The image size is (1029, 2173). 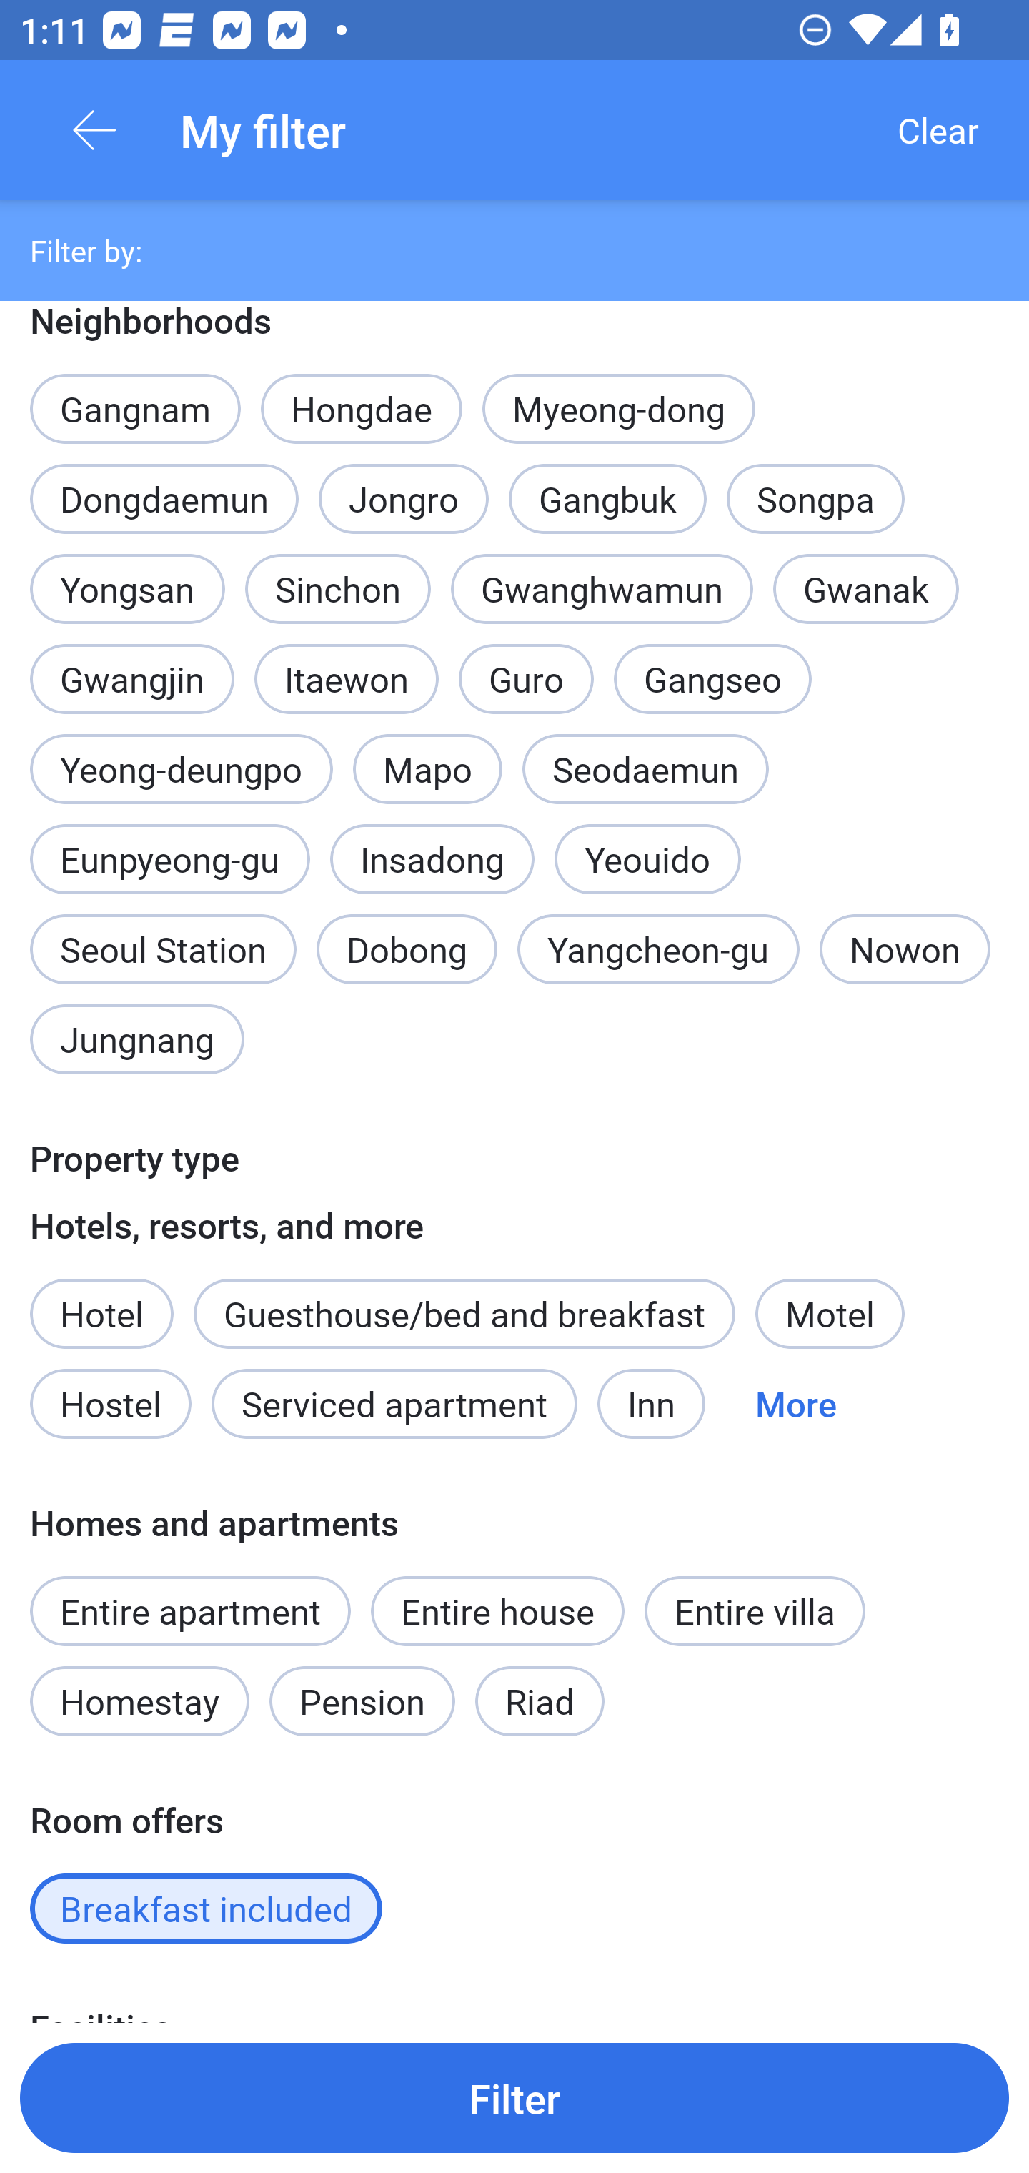 I want to click on Serviced apartment, so click(x=394, y=1403).